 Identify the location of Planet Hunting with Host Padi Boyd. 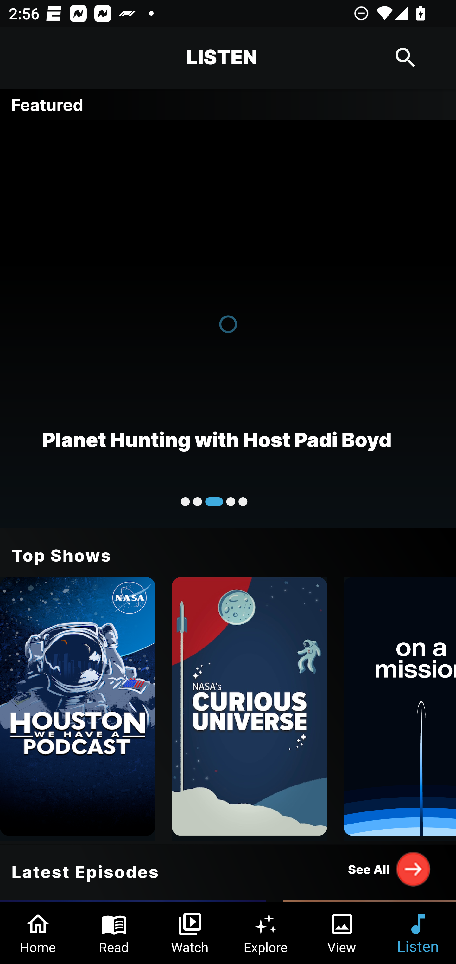
(228, 323).